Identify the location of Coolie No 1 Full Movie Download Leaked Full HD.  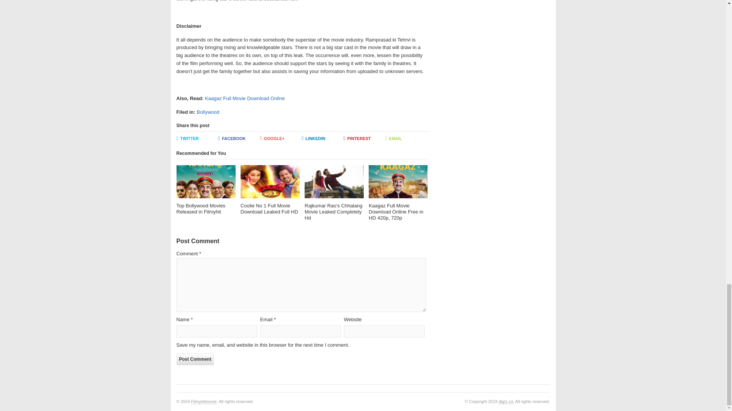
(270, 190).